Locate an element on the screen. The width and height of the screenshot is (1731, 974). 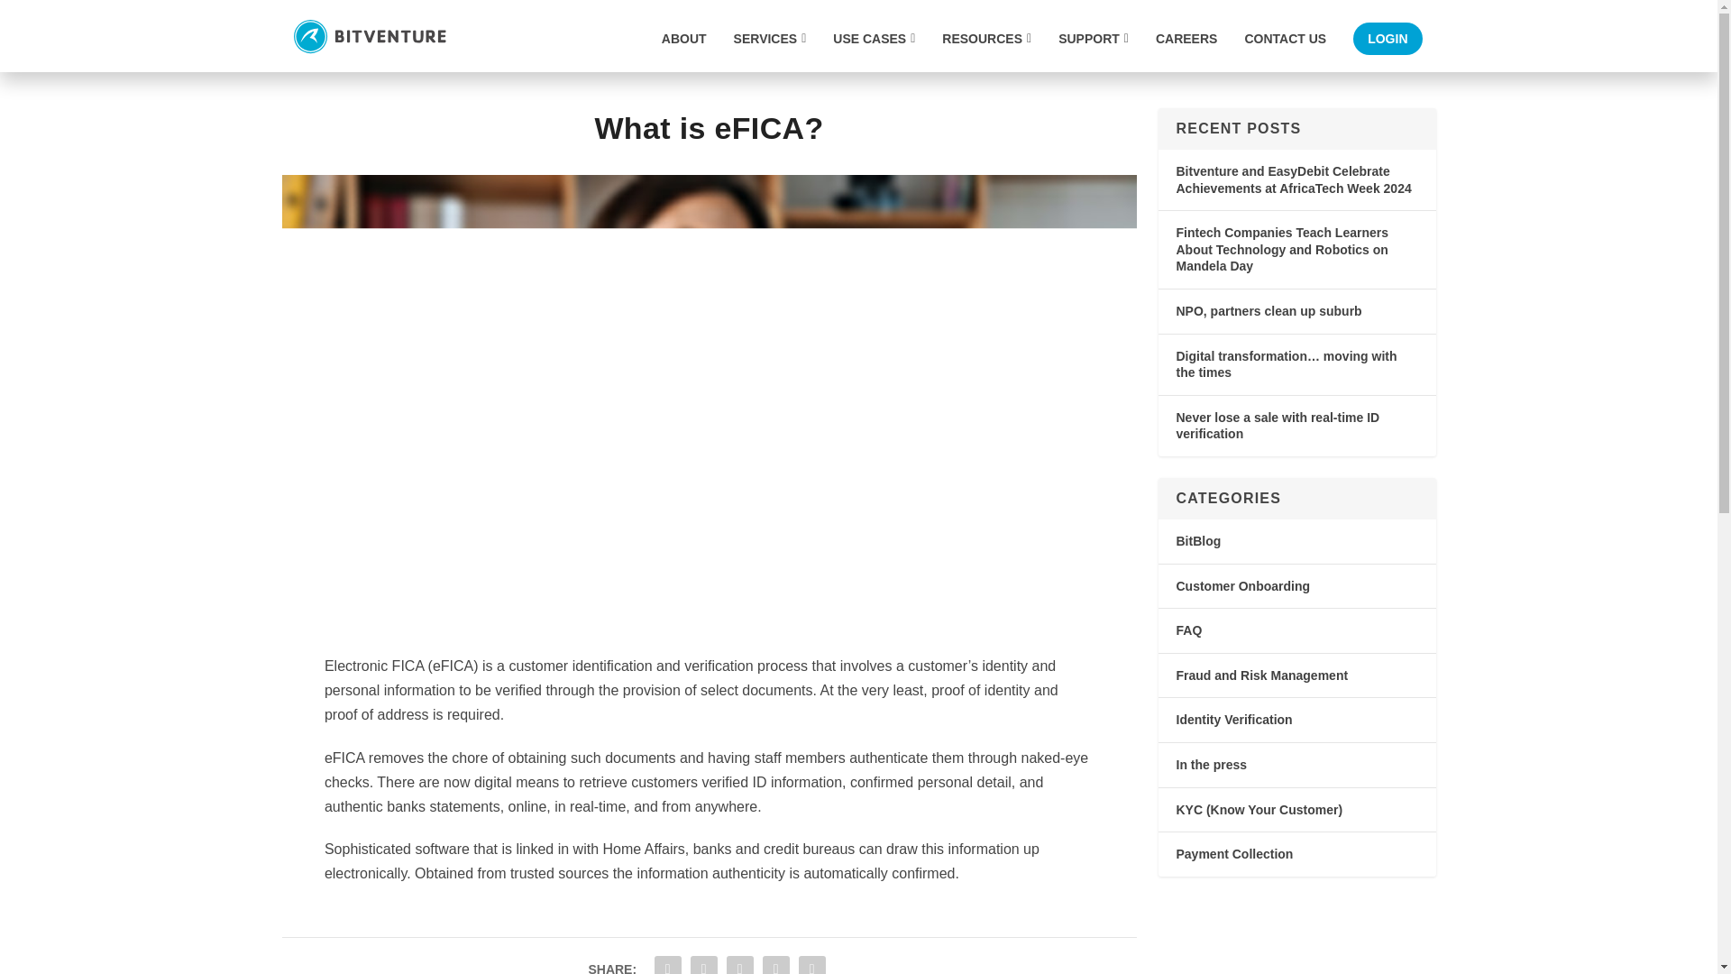
CAREERS is located at coordinates (1186, 51).